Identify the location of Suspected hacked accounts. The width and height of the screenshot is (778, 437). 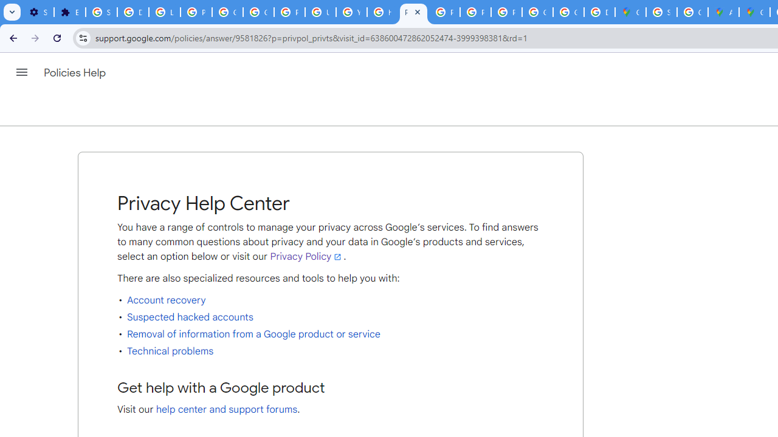
(190, 317).